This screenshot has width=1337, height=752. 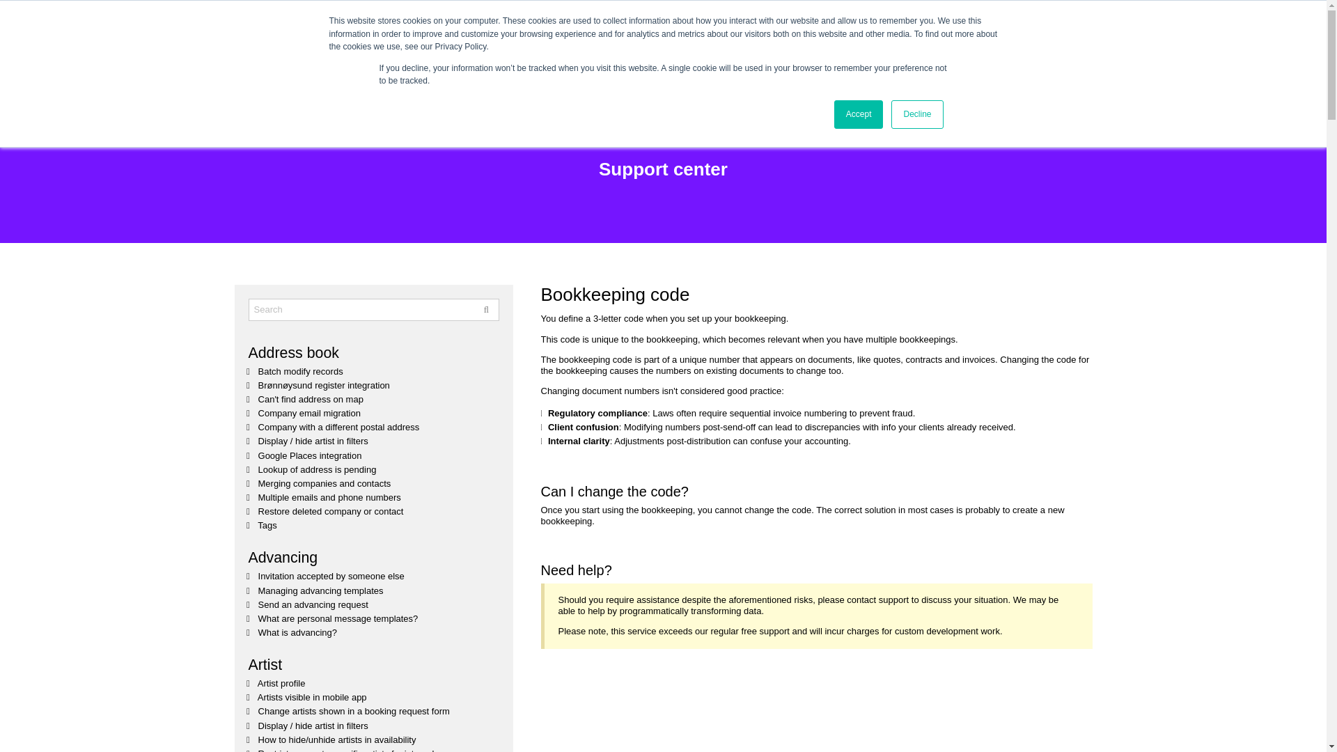 What do you see at coordinates (1099, 63) in the screenshot?
I see `Blog` at bounding box center [1099, 63].